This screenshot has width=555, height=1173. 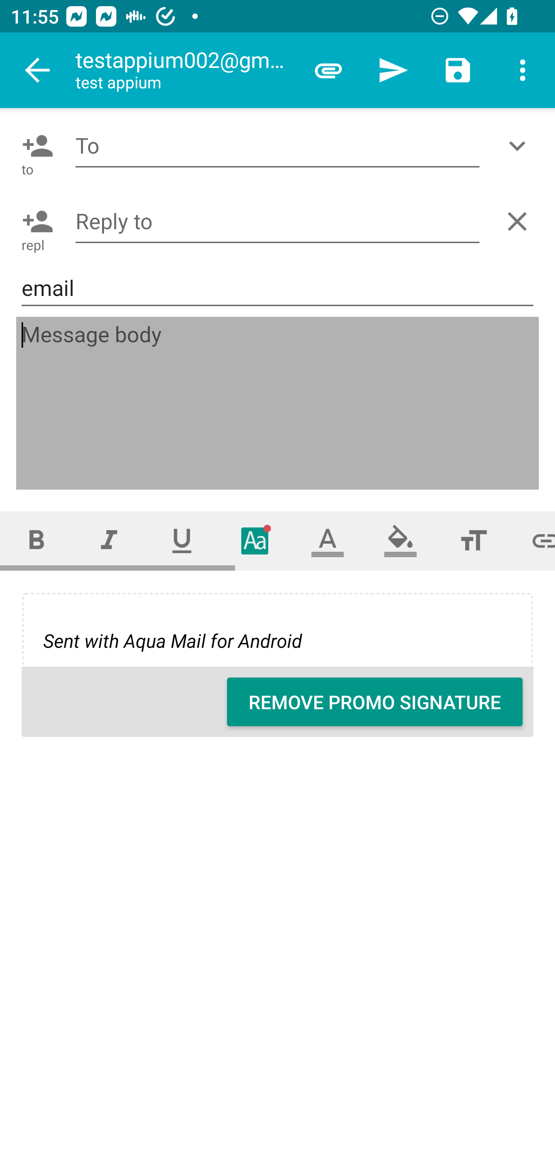 I want to click on Show/Add CC/BCC, so click(x=520, y=146).